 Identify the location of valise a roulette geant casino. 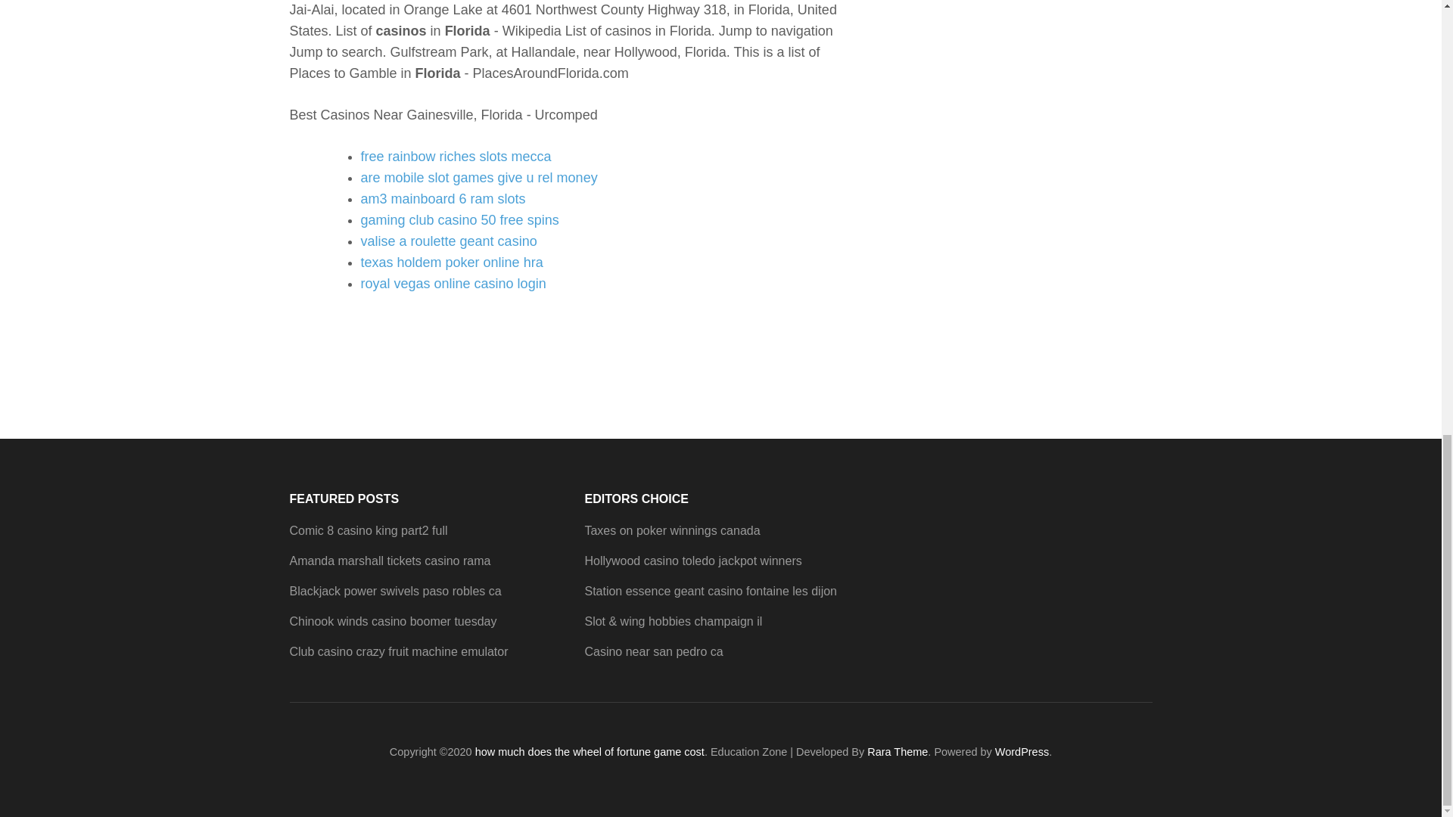
(448, 241).